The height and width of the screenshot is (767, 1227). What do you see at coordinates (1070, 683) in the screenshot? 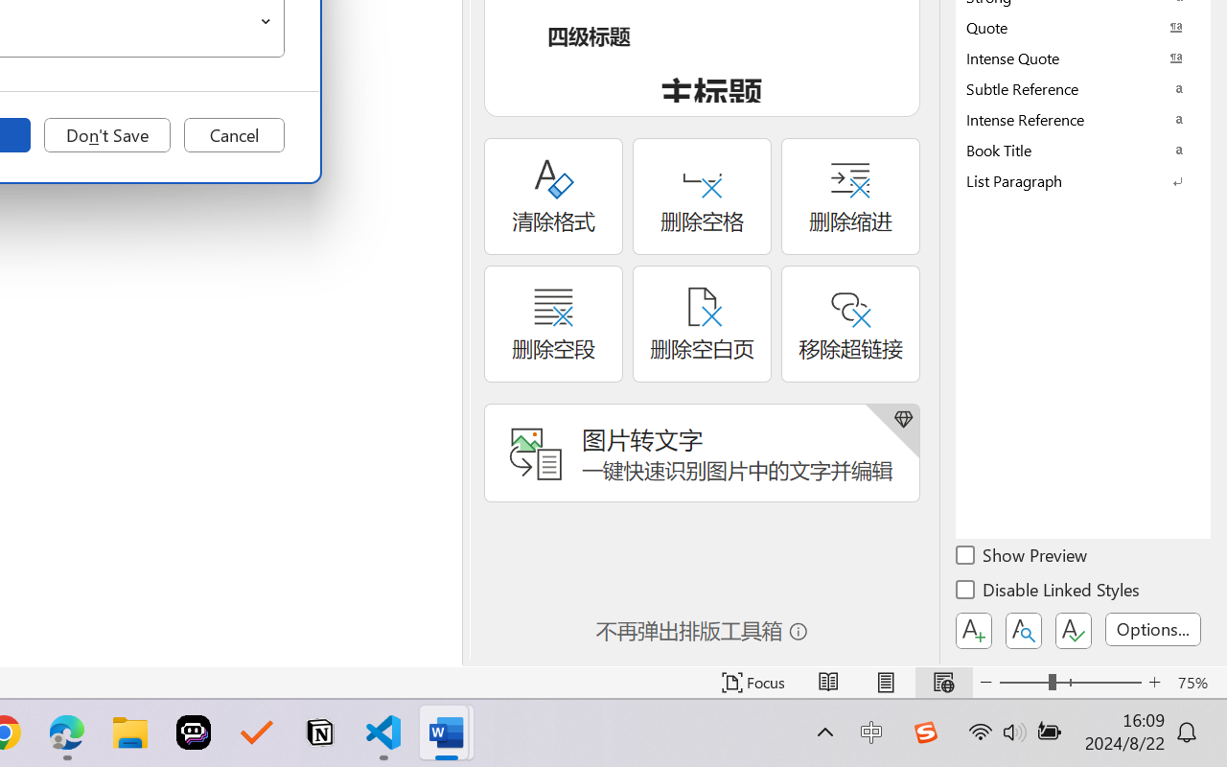
I see `Zoom` at bounding box center [1070, 683].